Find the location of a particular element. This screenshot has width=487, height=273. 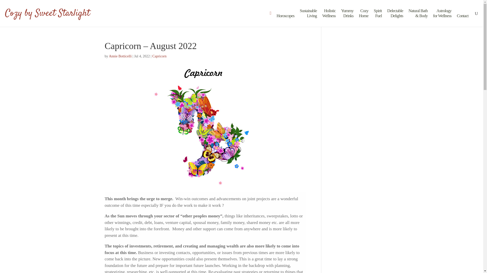

Posts by Annie Botticelli is located at coordinates (120, 56).